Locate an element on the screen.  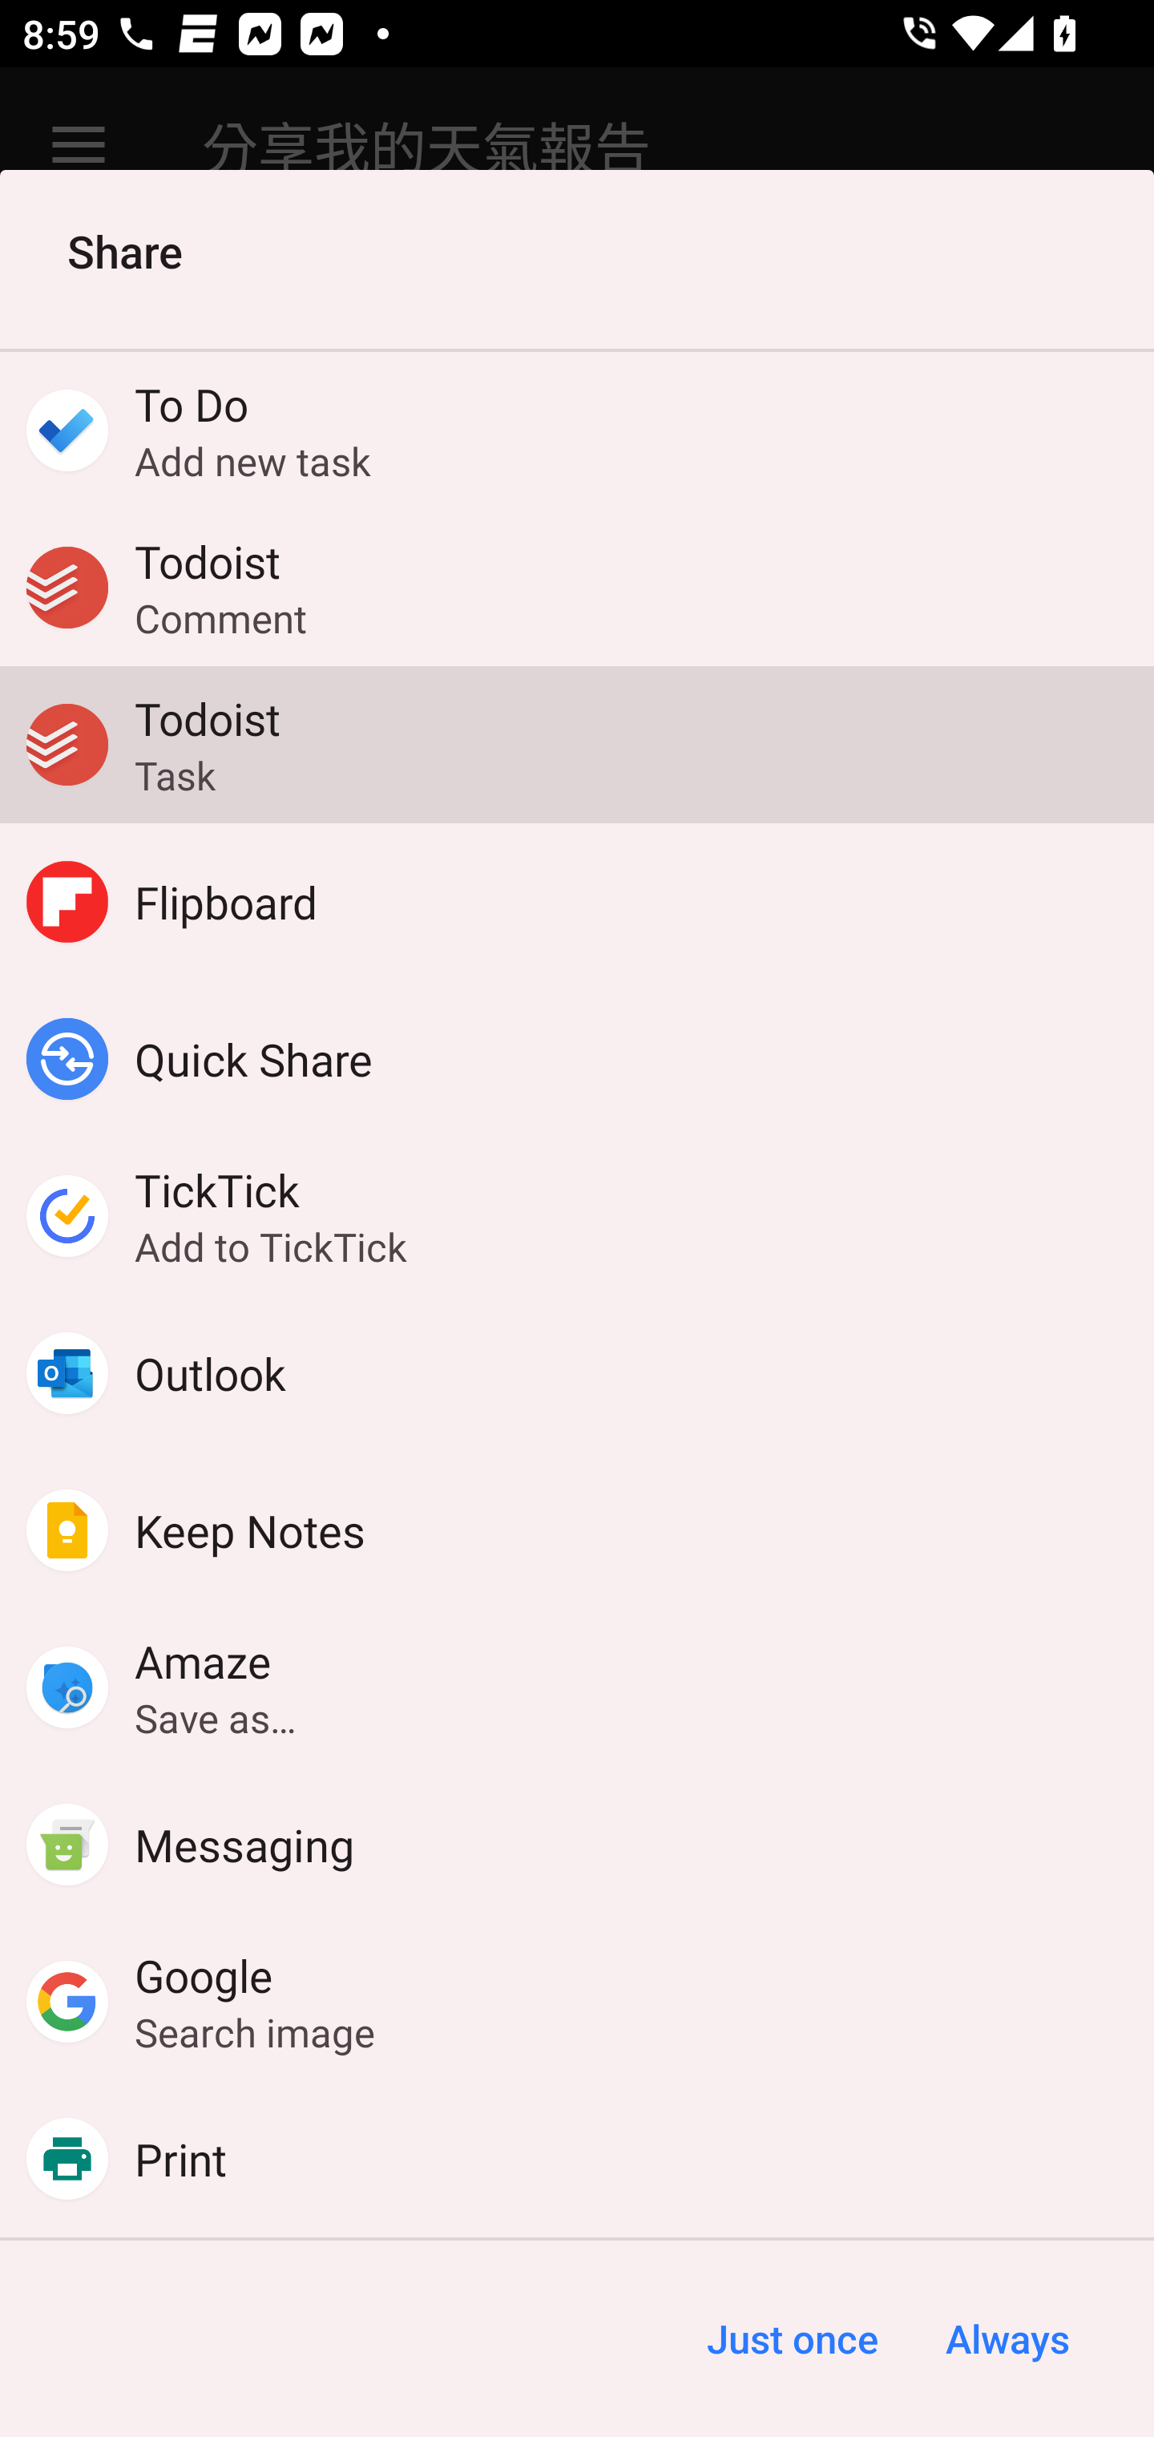
To Do Add new task is located at coordinates (577, 430).